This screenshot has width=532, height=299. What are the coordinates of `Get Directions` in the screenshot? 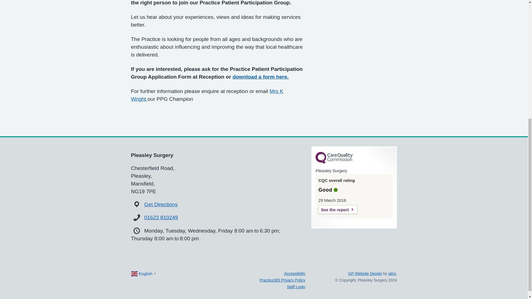 It's located at (161, 204).